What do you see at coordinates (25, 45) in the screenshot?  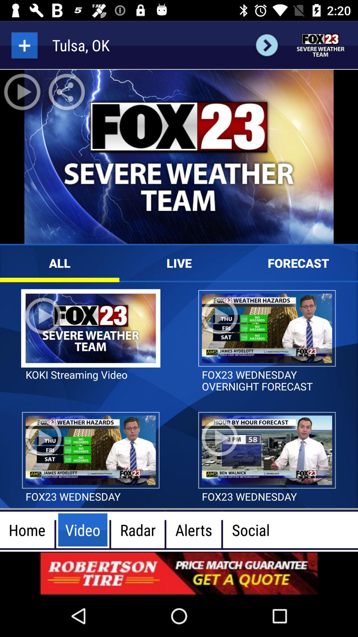 I see `more` at bounding box center [25, 45].